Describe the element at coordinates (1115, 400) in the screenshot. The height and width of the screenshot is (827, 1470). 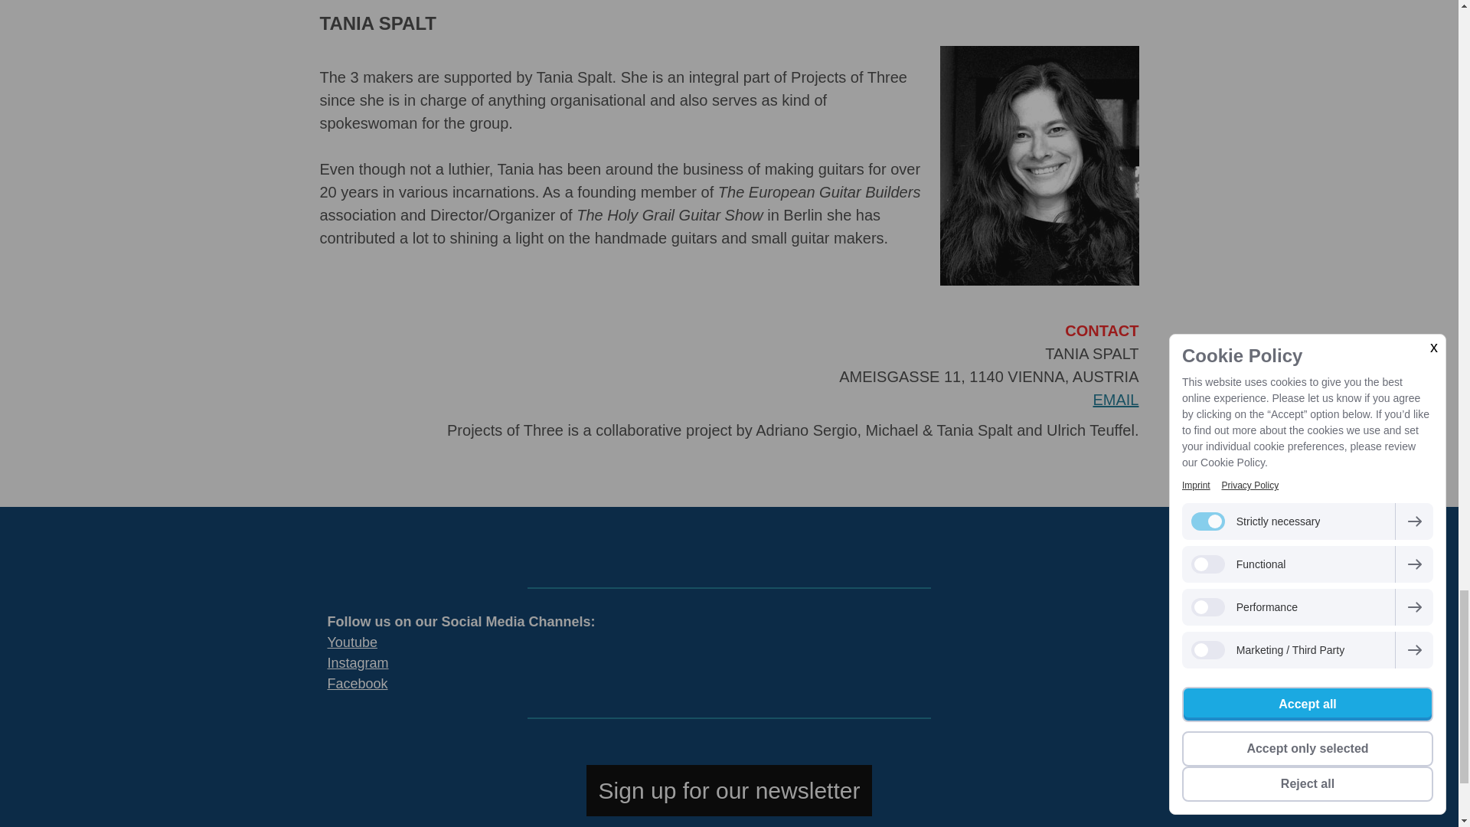
I see `EMAIL` at that location.